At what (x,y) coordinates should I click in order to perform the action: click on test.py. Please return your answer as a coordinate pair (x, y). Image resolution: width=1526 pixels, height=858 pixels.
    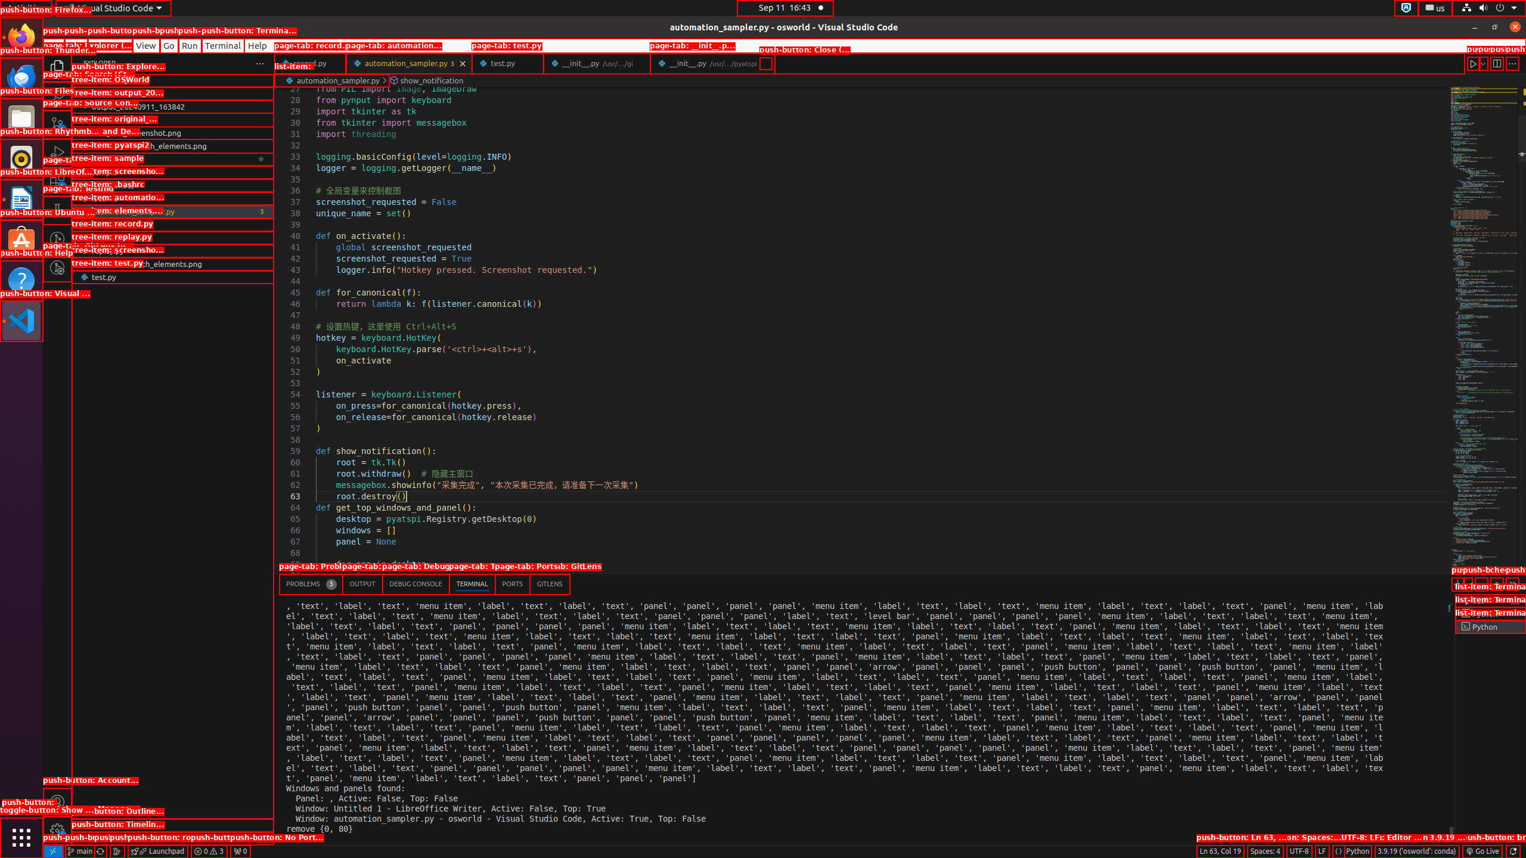
    Looking at the image, I should click on (173, 277).